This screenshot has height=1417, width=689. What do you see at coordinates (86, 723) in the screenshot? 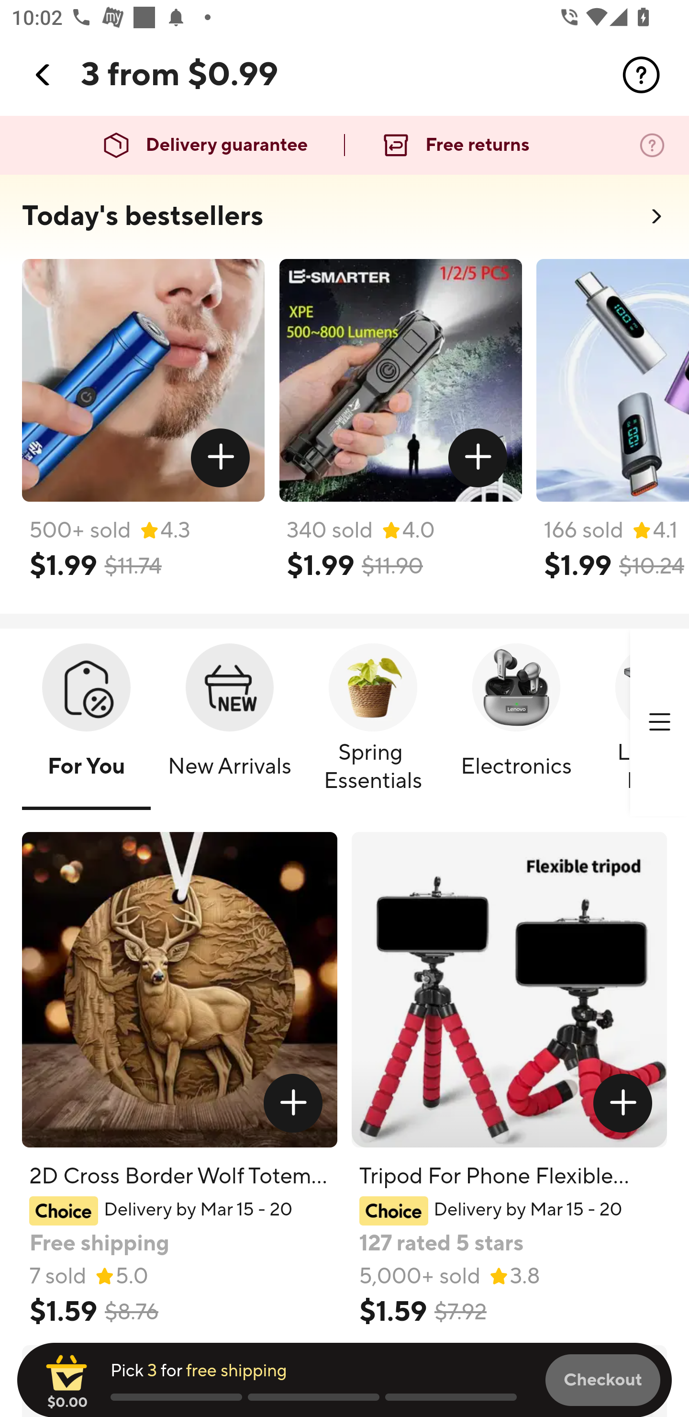
I see `144x144.png_ For You` at bounding box center [86, 723].